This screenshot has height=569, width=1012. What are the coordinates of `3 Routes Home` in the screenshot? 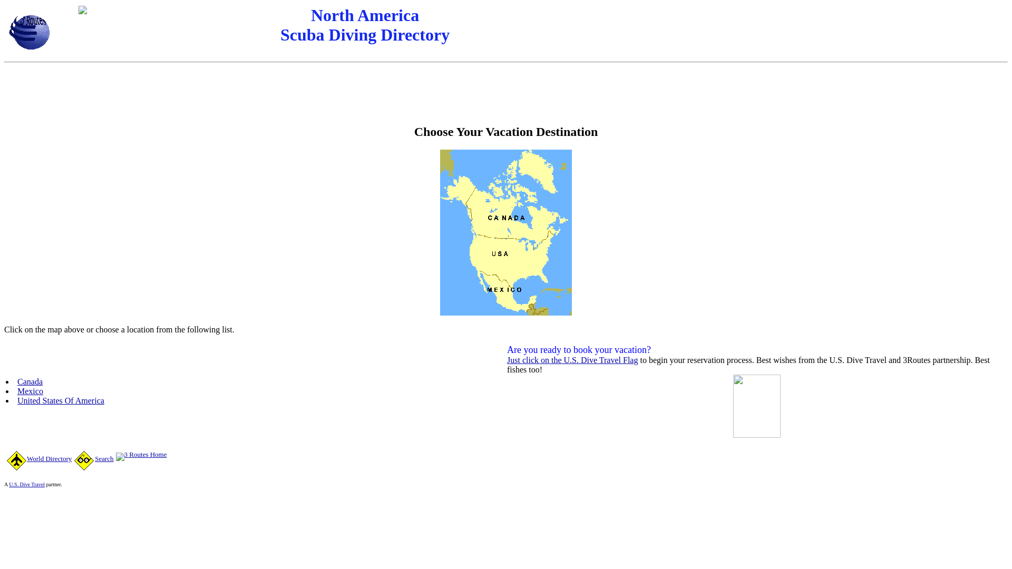 It's located at (141, 454).